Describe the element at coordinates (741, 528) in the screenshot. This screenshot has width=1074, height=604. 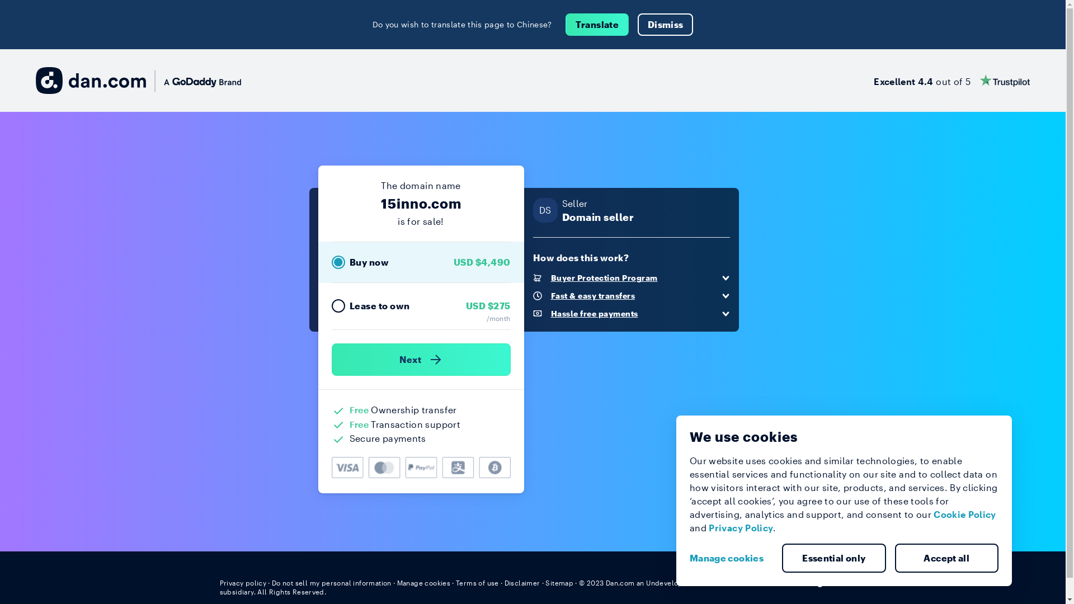
I see `Privacy Policy` at that location.